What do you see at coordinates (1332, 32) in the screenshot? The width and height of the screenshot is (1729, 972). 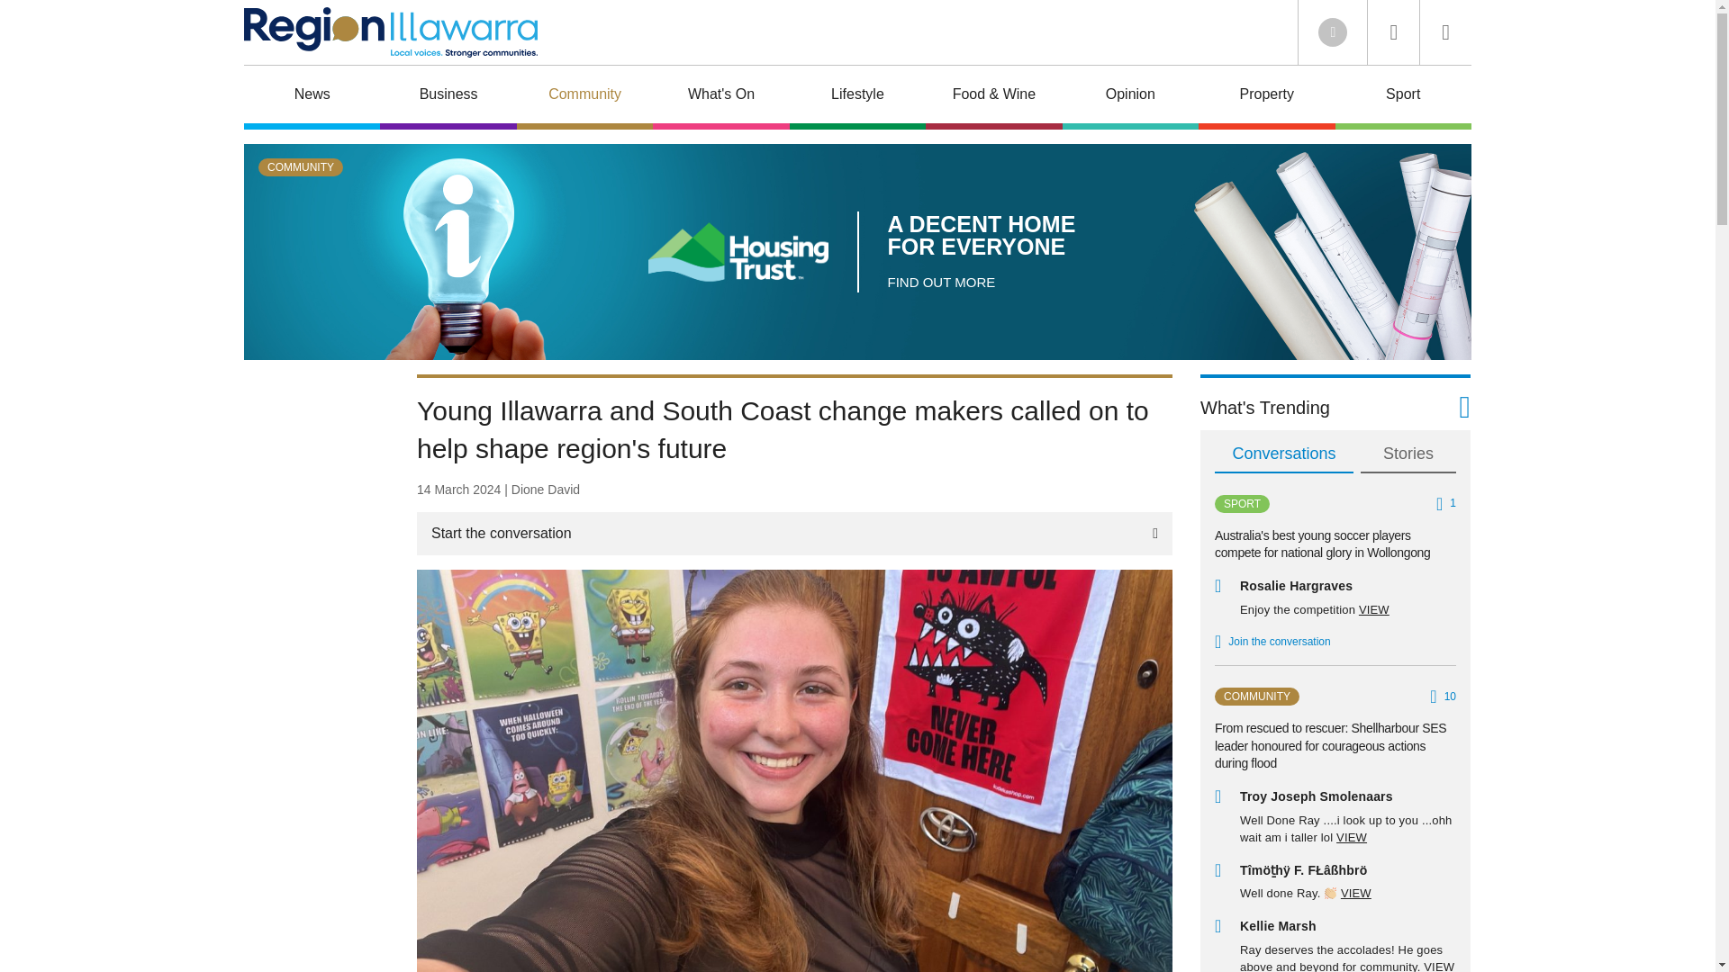 I see `Facebook` at bounding box center [1332, 32].